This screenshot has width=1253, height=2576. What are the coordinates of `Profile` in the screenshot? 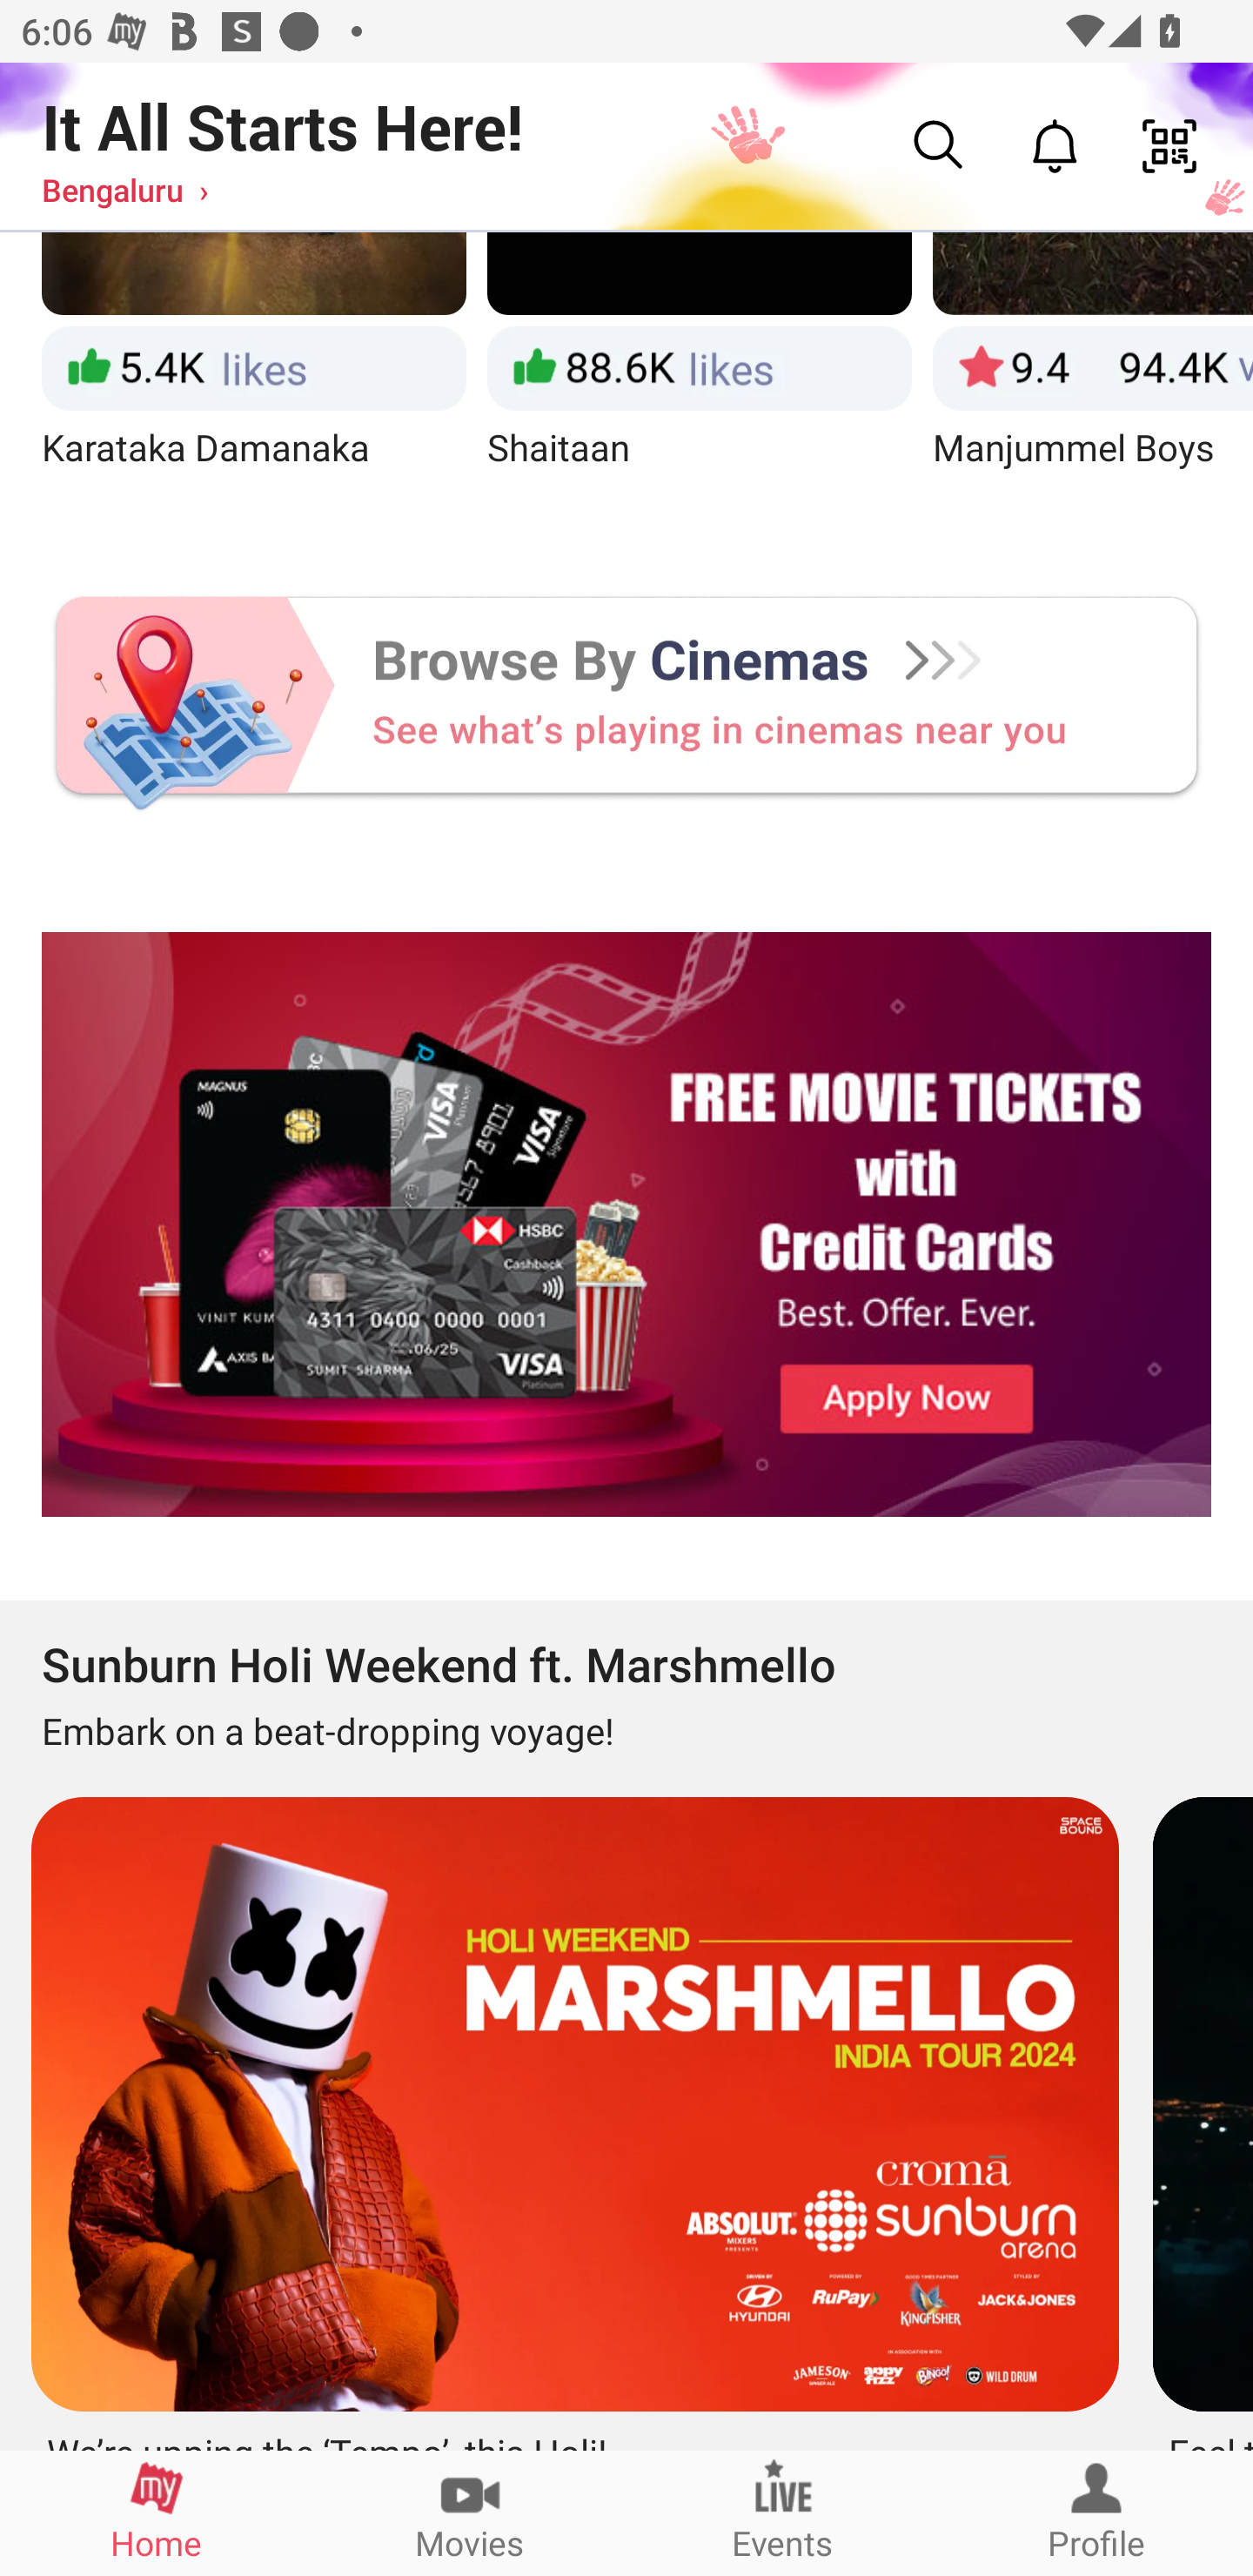 It's located at (1096, 2512).